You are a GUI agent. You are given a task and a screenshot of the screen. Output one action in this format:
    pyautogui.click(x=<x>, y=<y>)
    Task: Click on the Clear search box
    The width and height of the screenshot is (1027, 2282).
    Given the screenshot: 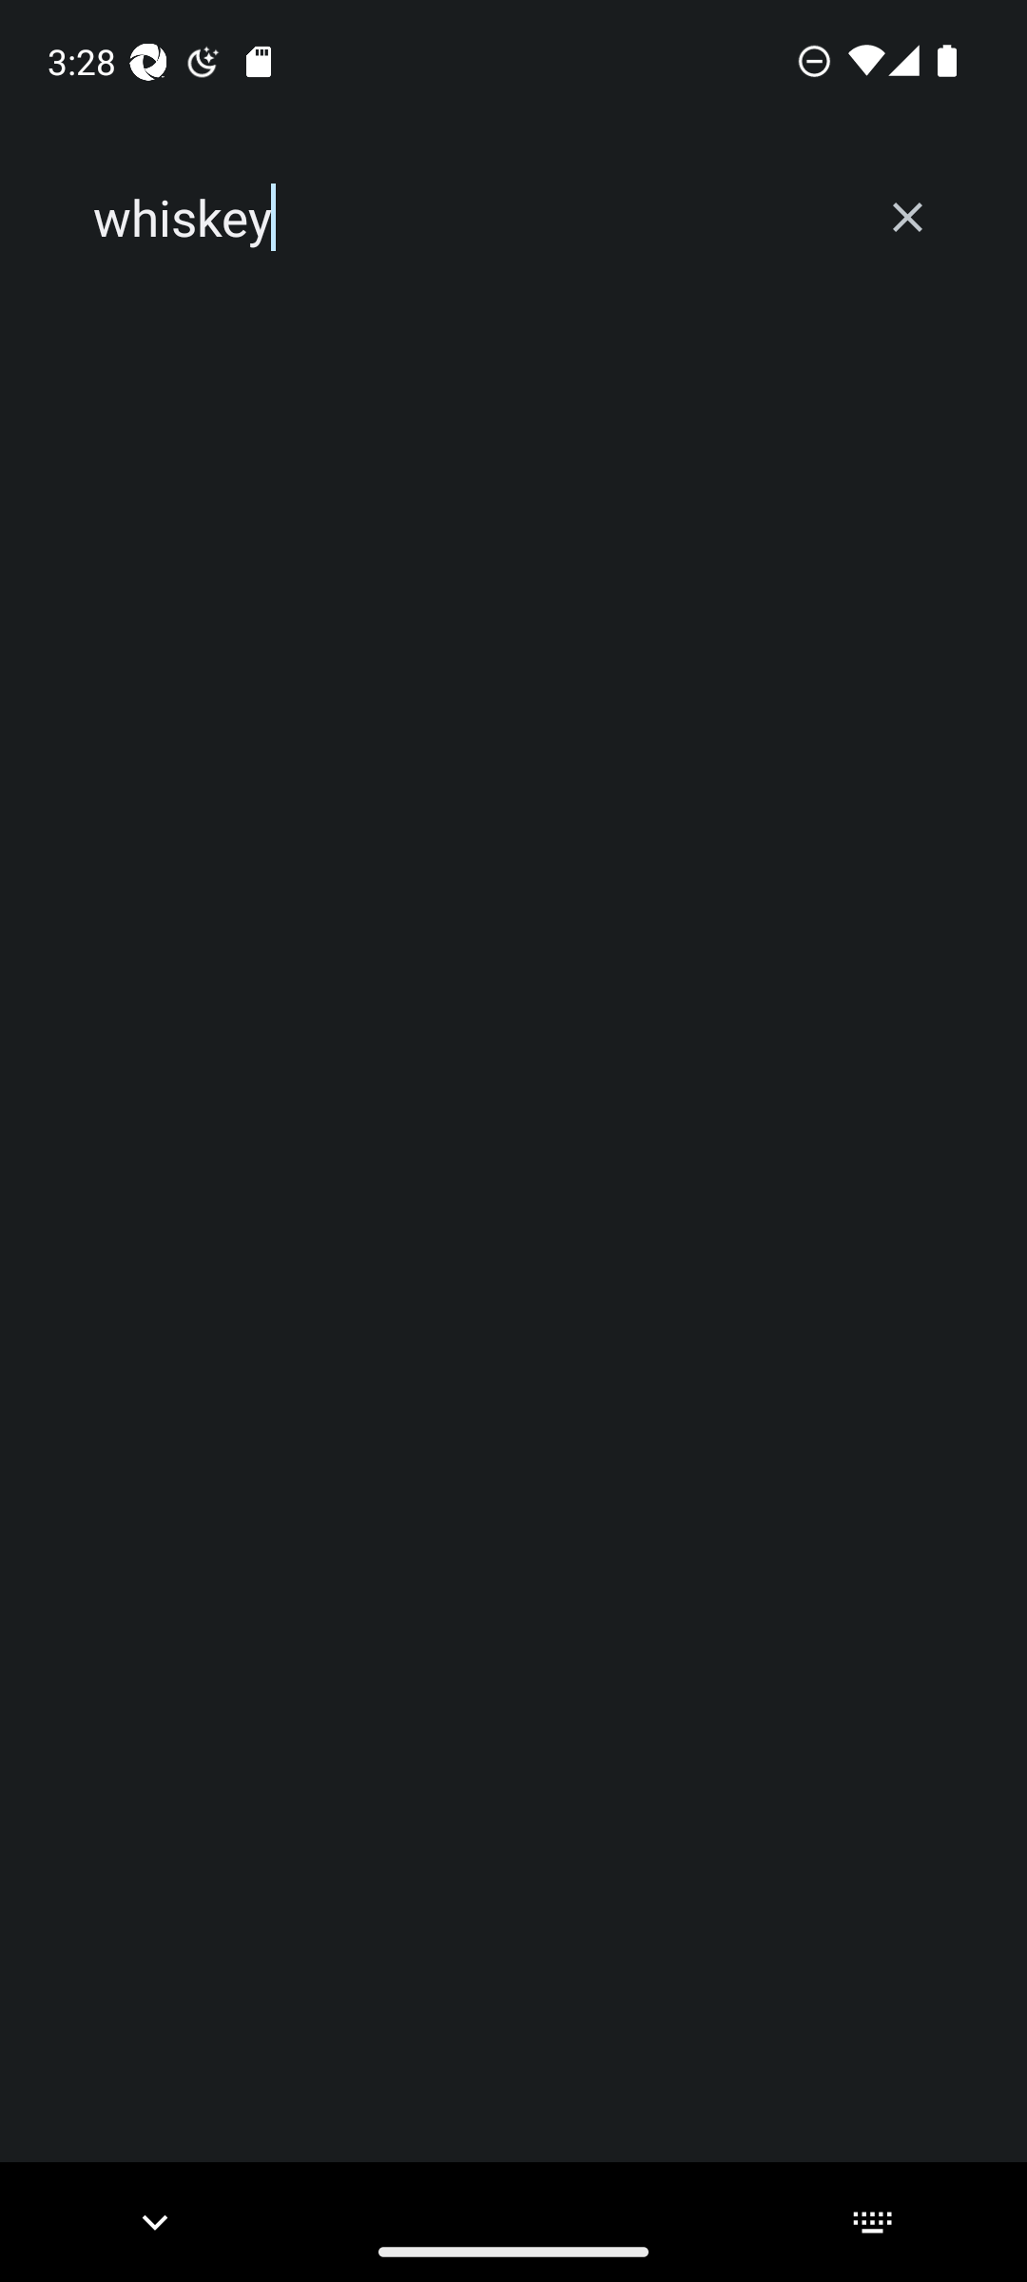 What is the action you would take?
    pyautogui.click(x=907, y=217)
    